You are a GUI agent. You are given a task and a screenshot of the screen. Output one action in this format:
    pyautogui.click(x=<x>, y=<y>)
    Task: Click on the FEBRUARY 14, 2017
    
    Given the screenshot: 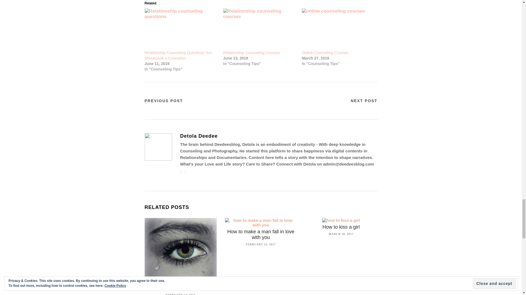 What is the action you would take?
    pyautogui.click(x=180, y=293)
    